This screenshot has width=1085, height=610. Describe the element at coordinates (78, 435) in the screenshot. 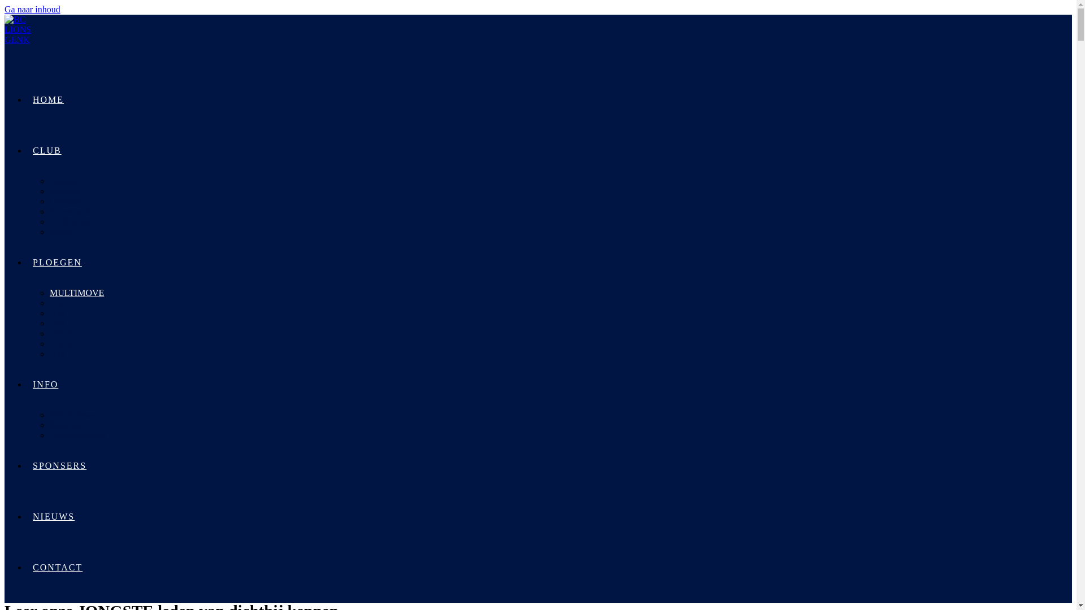

I see `Trainingsdagen` at that location.